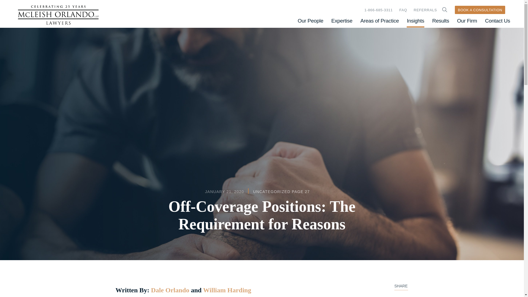 The width and height of the screenshot is (528, 297). What do you see at coordinates (310, 21) in the screenshot?
I see `Our People` at bounding box center [310, 21].